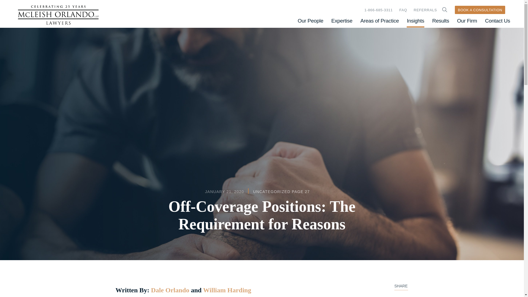 The width and height of the screenshot is (528, 297). What do you see at coordinates (310, 21) in the screenshot?
I see `Our People` at bounding box center [310, 21].